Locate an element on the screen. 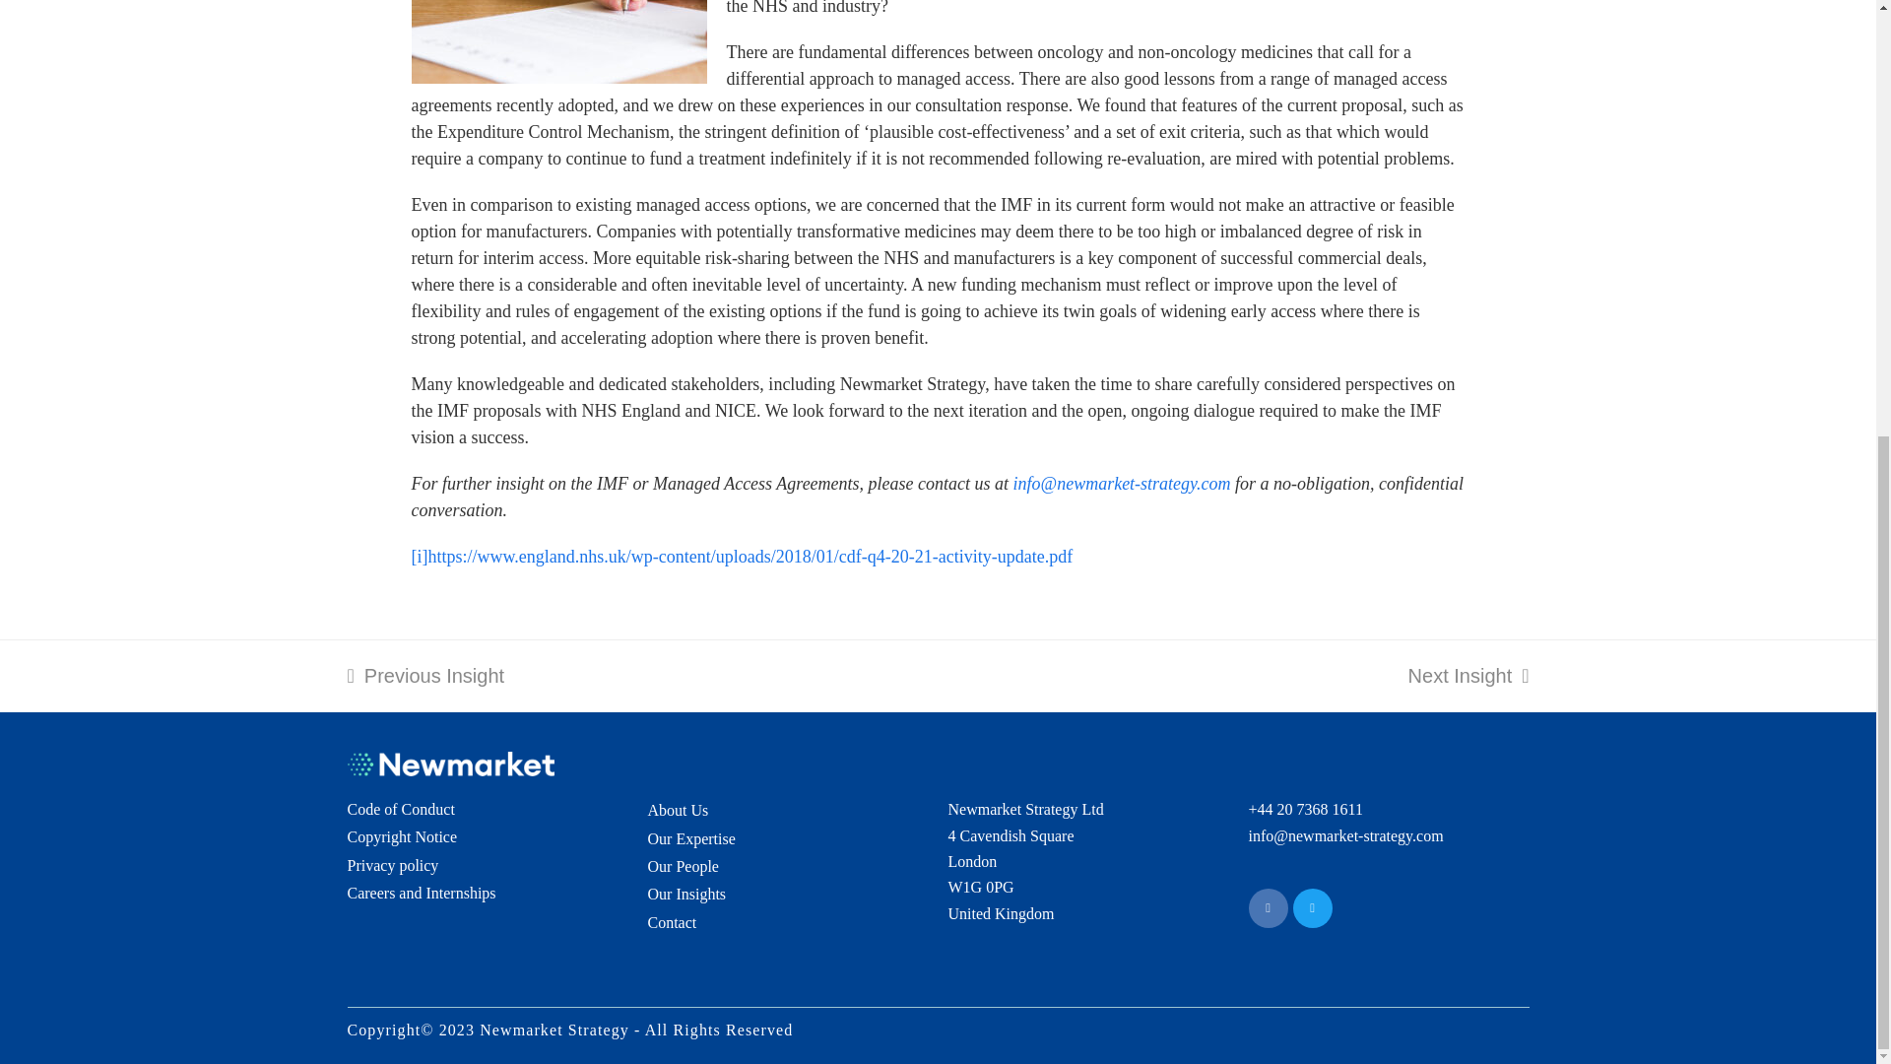 The image size is (1891, 1064). Code of Conduct is located at coordinates (425, 676).